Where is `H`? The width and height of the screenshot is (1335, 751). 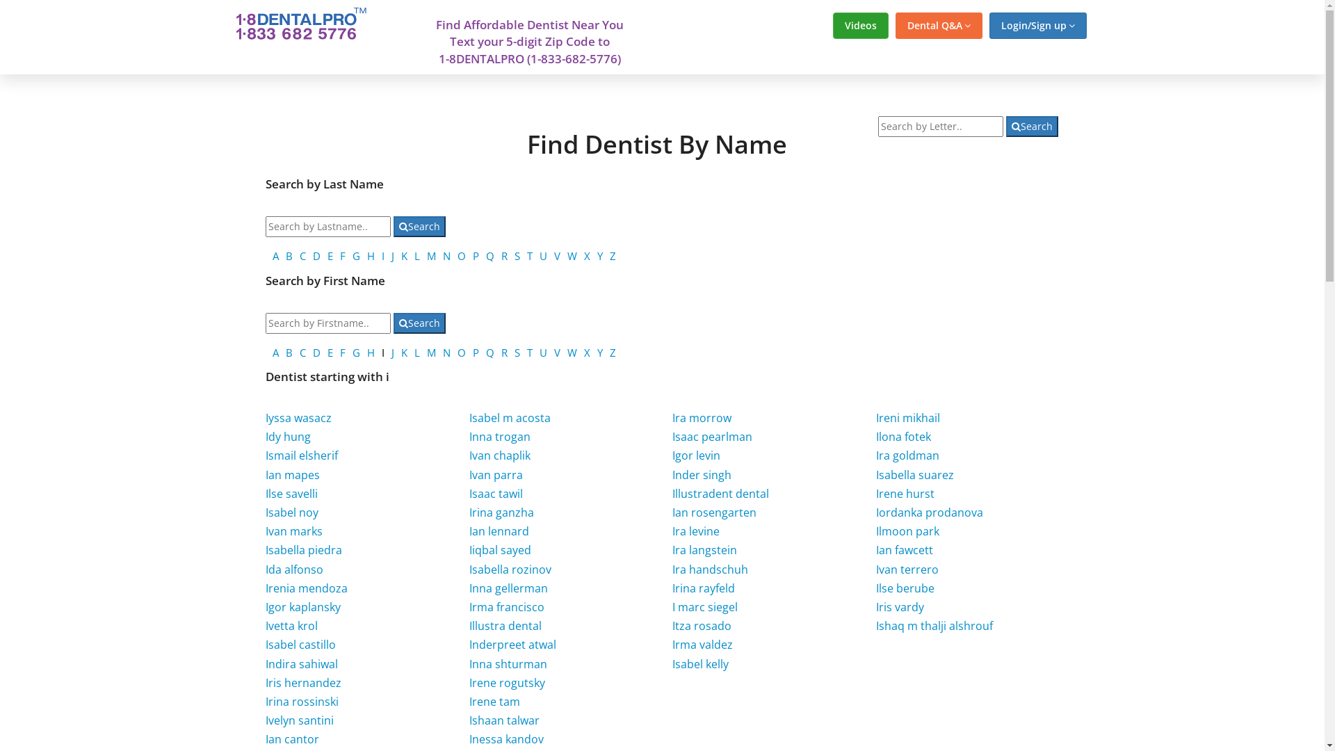 H is located at coordinates (371, 353).